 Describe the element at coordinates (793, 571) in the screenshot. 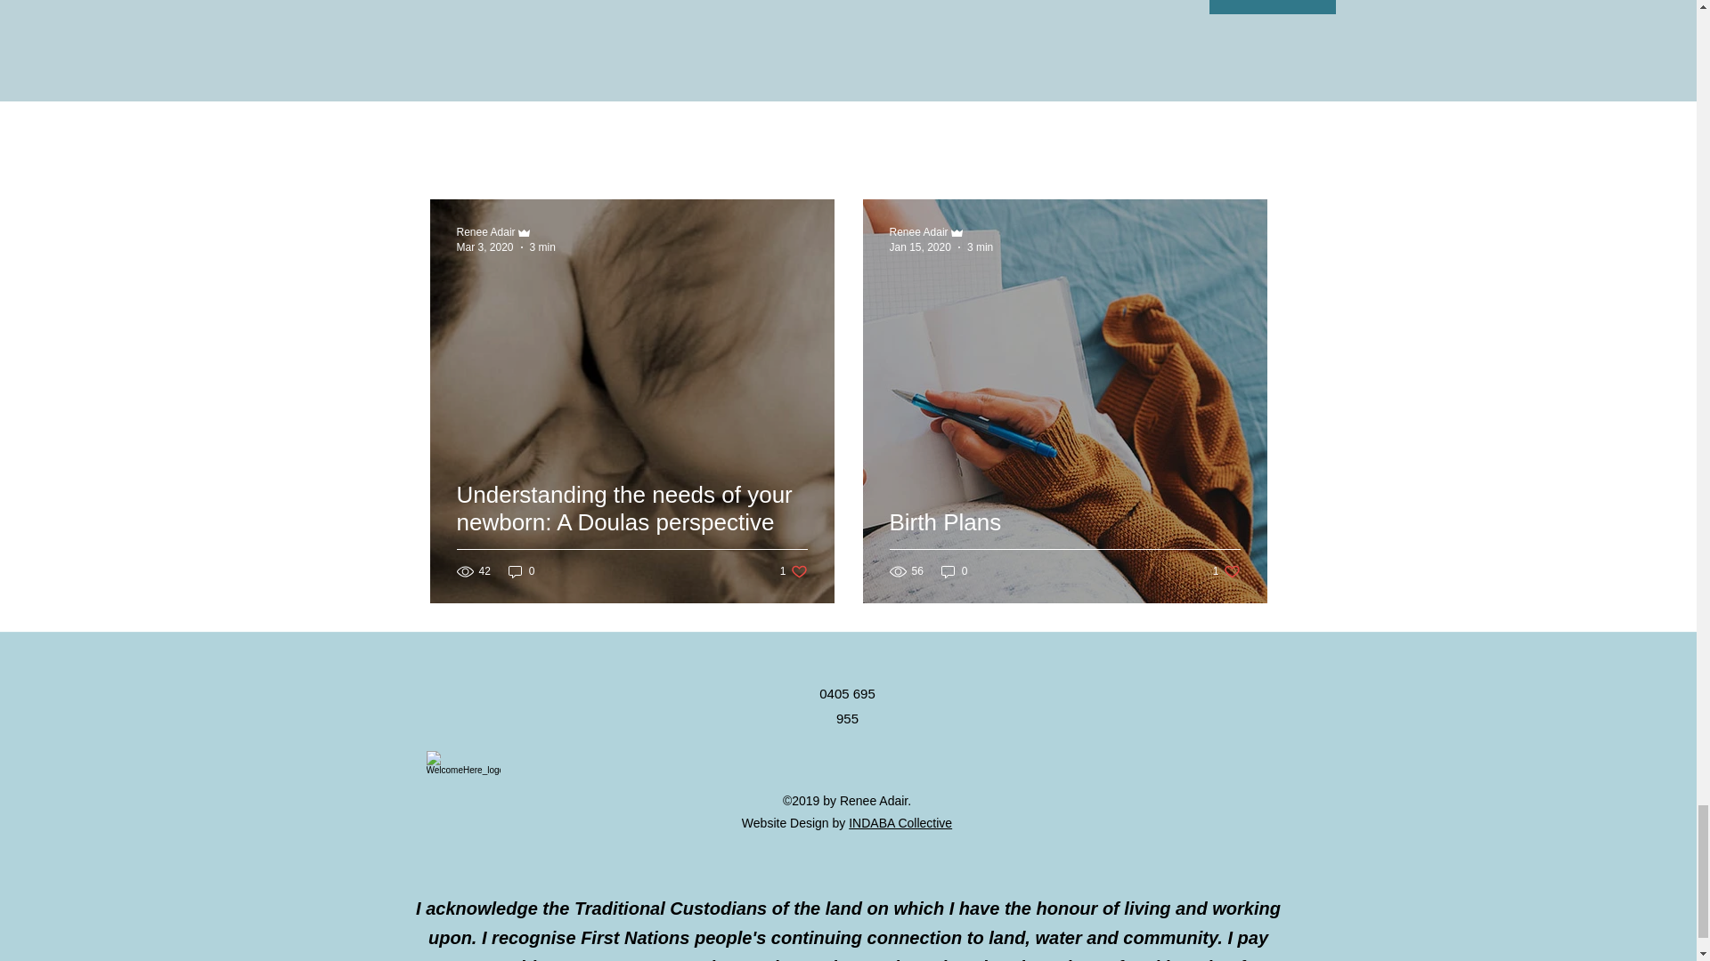

I see `Mar 3, 2020` at that location.